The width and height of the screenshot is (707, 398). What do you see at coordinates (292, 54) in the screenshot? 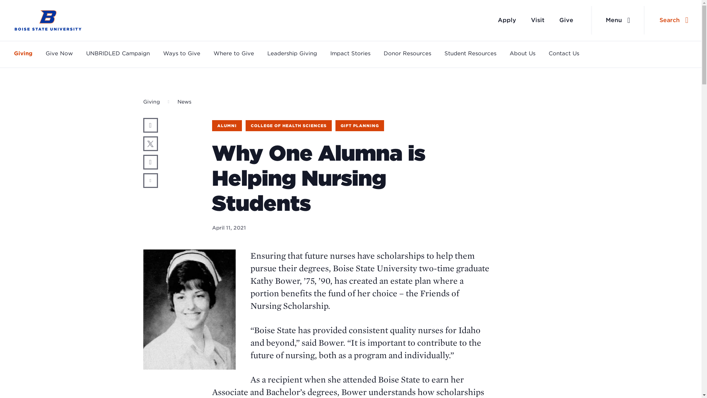
I see `Leadership Giving` at bounding box center [292, 54].